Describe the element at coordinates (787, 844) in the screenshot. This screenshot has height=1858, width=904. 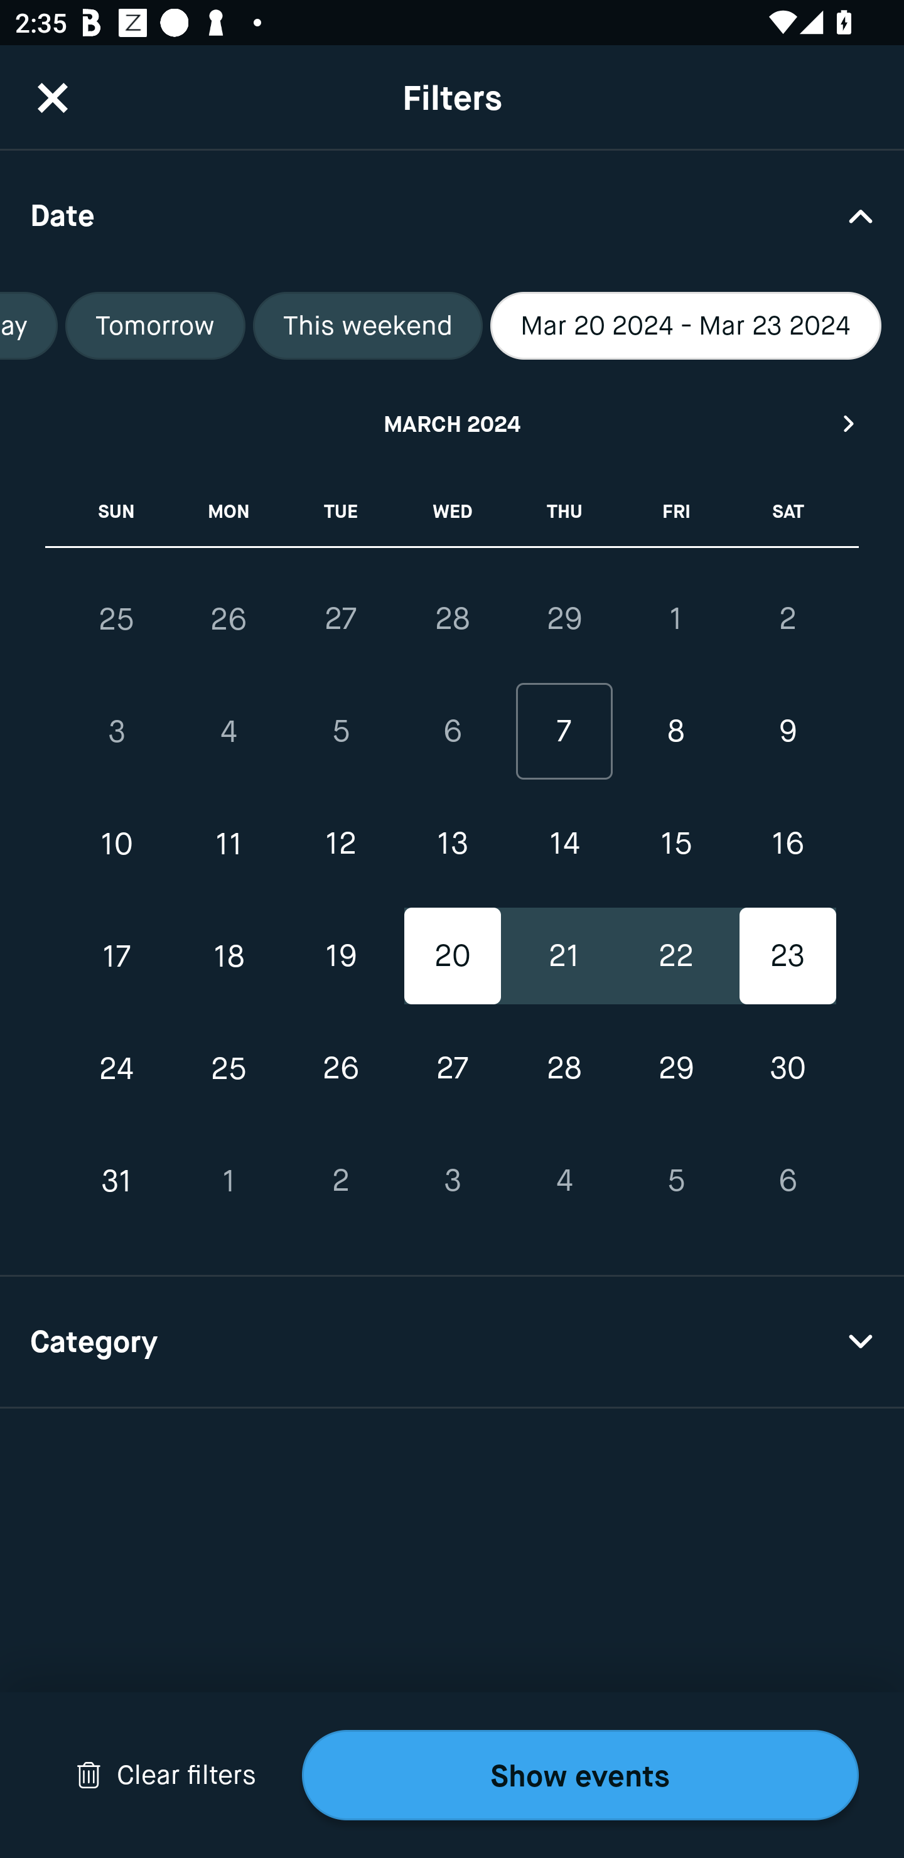
I see `16` at that location.